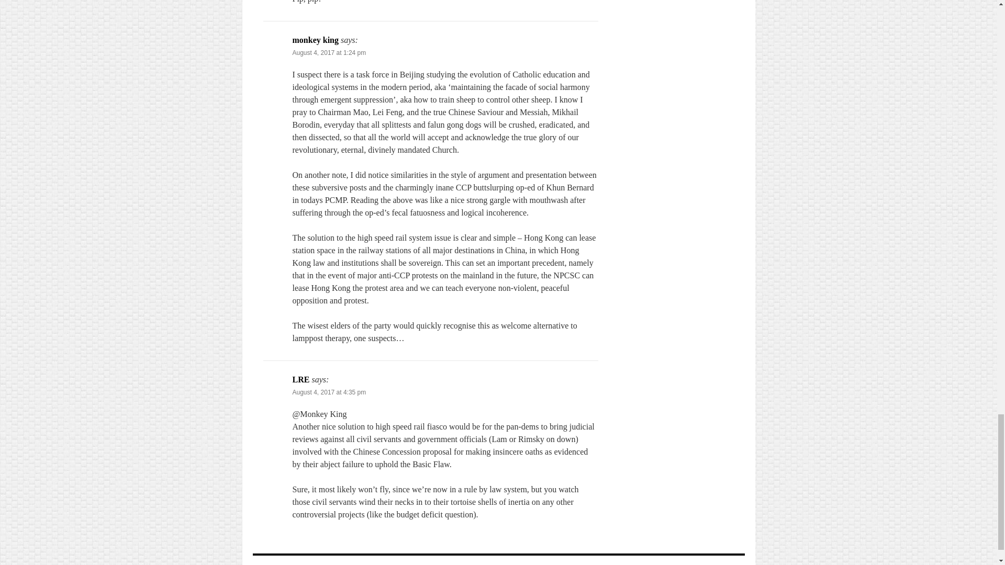 The image size is (1005, 565). Describe the element at coordinates (329, 52) in the screenshot. I see `August 4, 2017 at 1:24 pm` at that location.